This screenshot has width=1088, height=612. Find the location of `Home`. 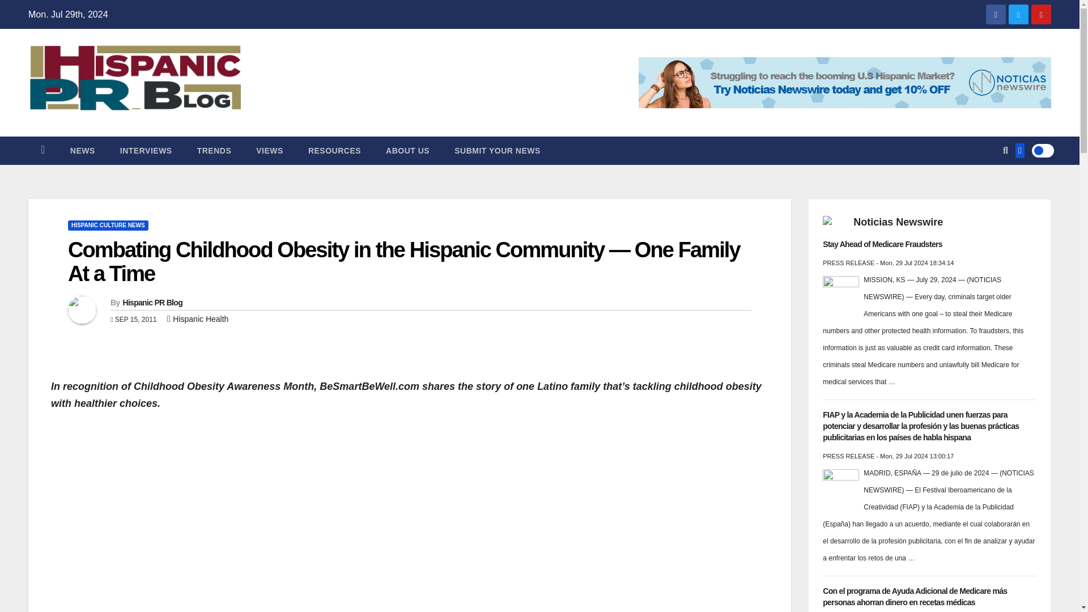

Home is located at coordinates (42, 150).